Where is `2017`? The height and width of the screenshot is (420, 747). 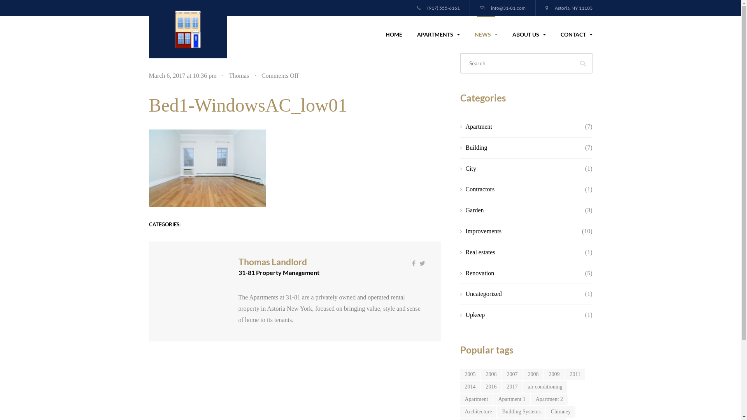
2017 is located at coordinates (512, 387).